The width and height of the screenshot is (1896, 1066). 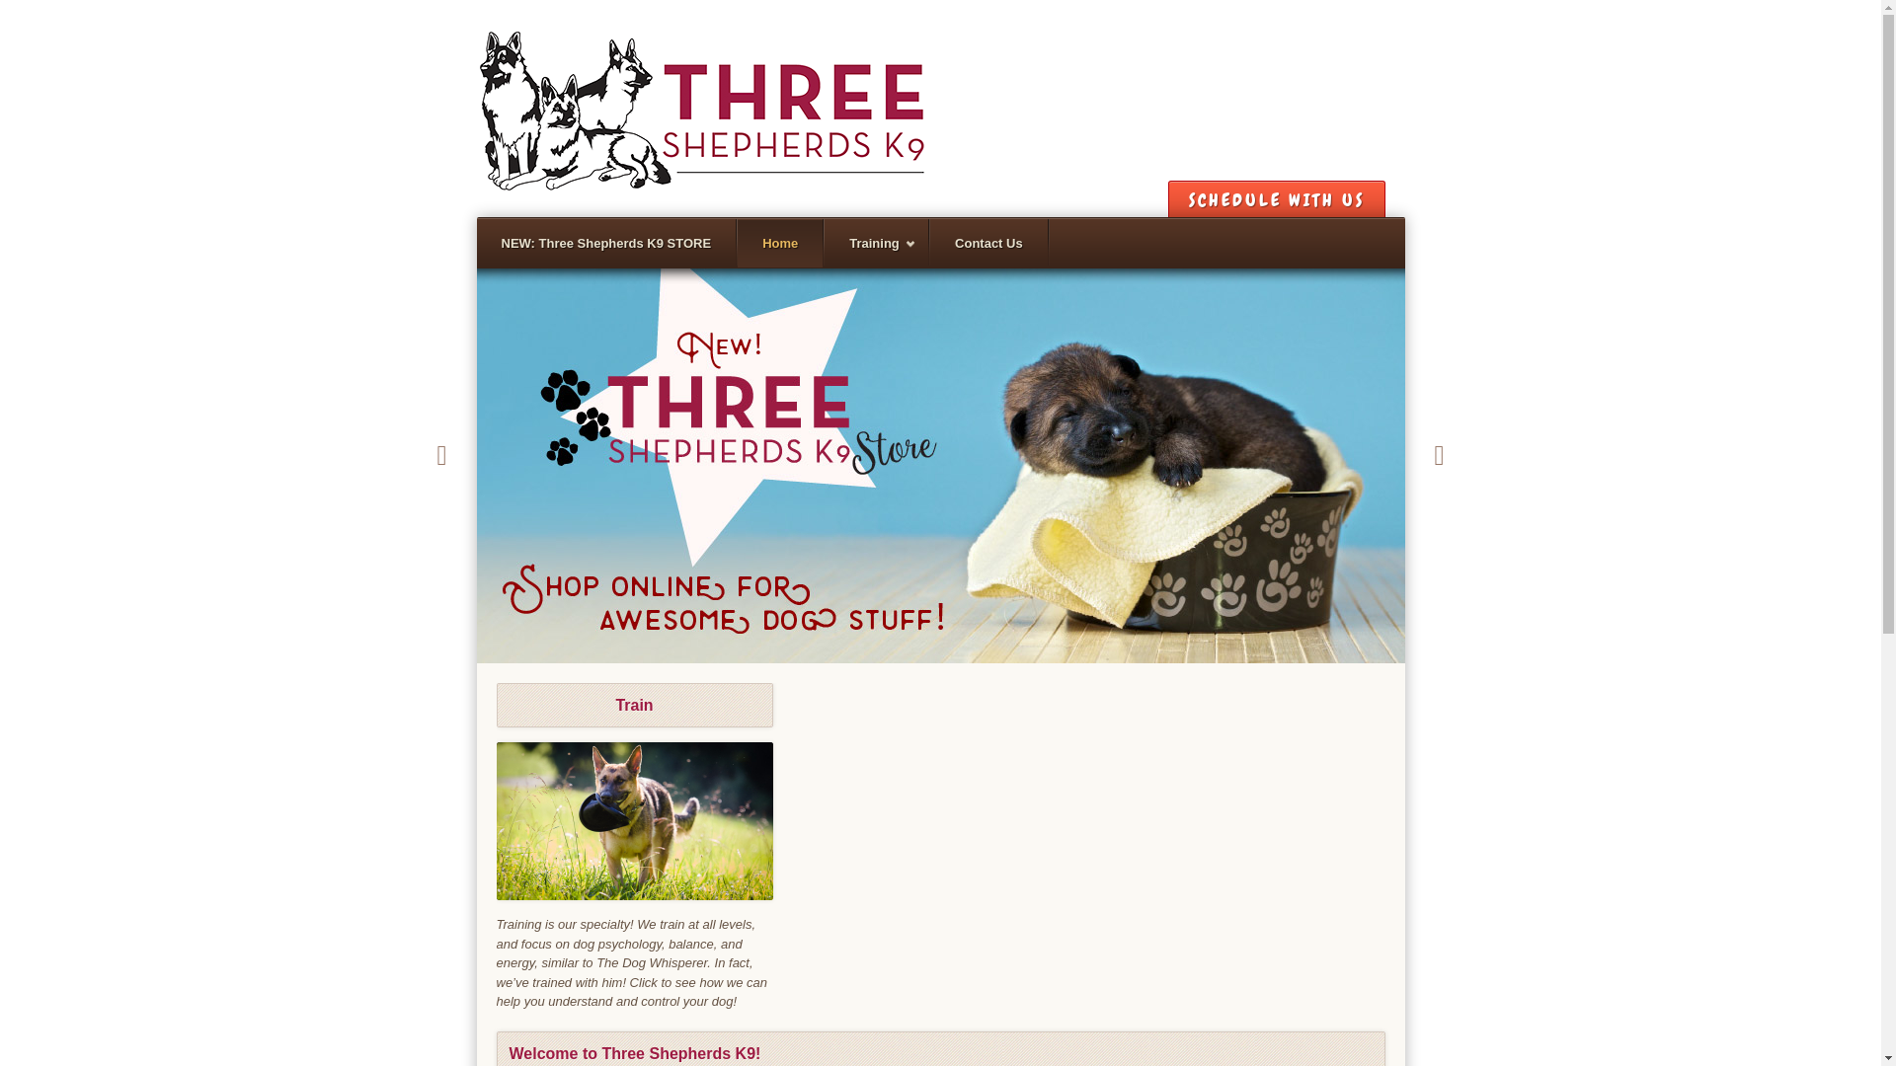 I want to click on Train, so click(x=634, y=821).